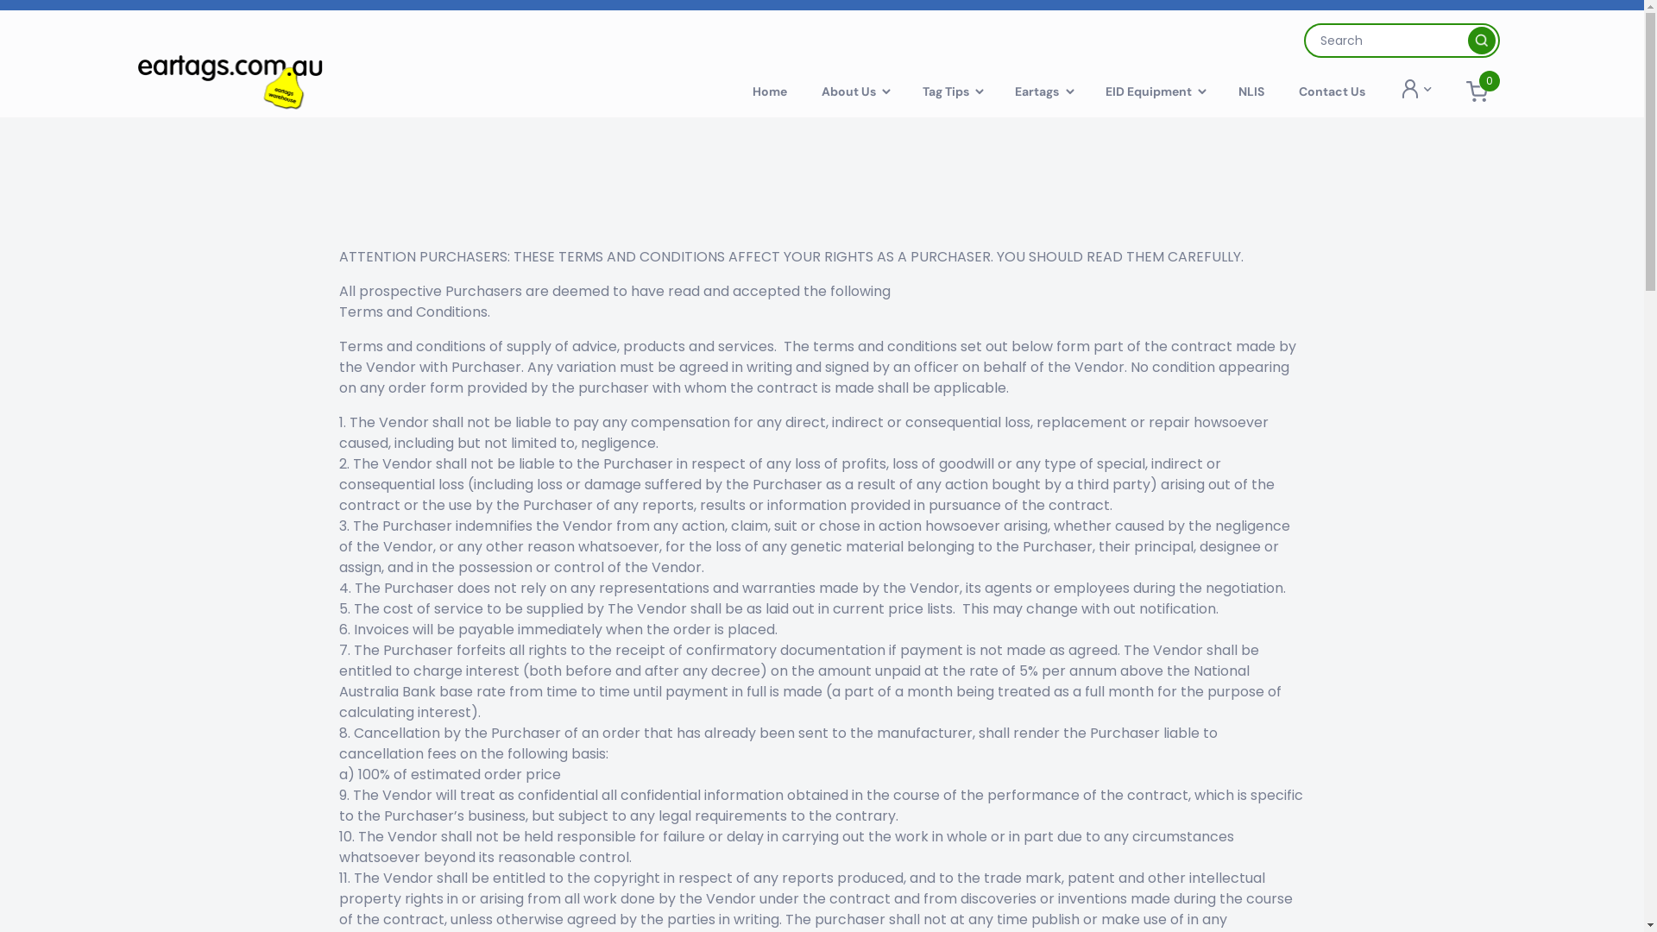 This screenshot has height=932, width=1657. I want to click on 0, so click(1479, 91).